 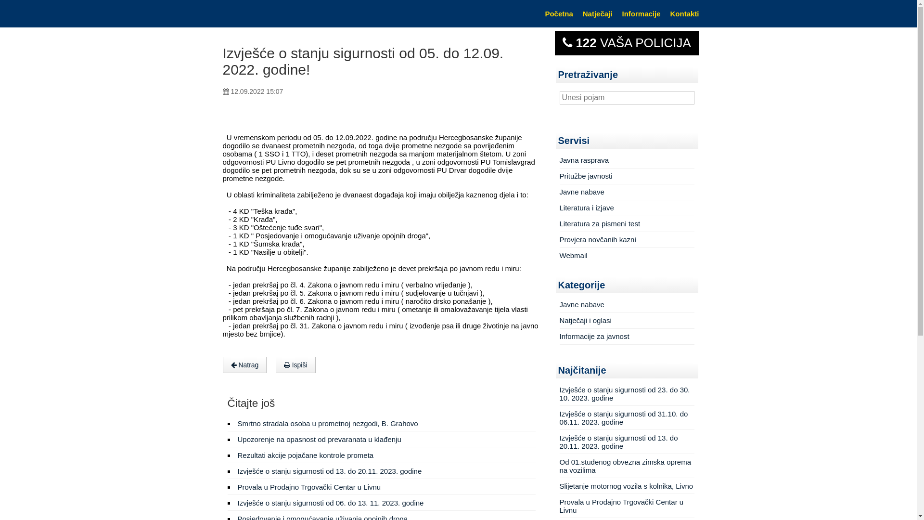 What do you see at coordinates (626, 485) in the screenshot?
I see `Slijetanje motornog vozila s kolnika, Livno` at bounding box center [626, 485].